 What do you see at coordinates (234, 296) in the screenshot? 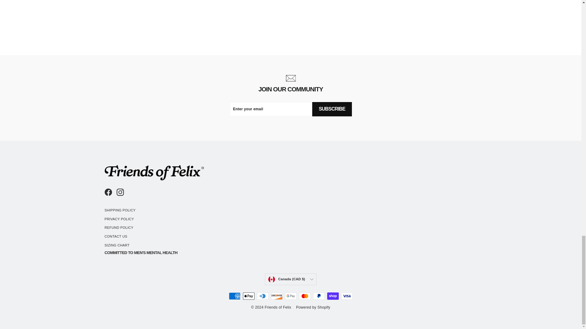
I see `American Express` at bounding box center [234, 296].